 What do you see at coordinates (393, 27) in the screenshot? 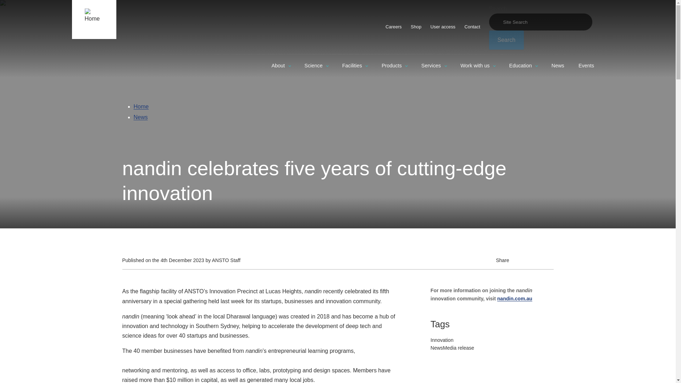
I see `Careers` at bounding box center [393, 27].